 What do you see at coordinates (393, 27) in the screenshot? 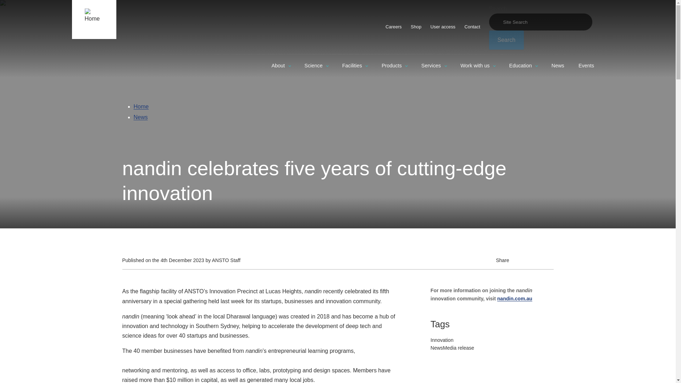
I see `Careers` at bounding box center [393, 27].